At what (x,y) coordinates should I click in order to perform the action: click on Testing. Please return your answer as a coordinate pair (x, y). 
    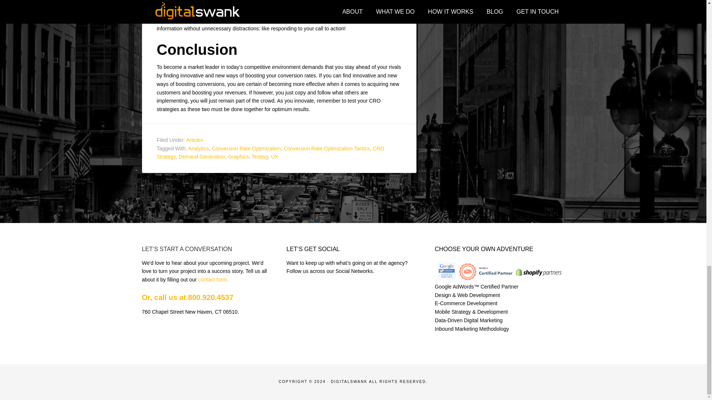
    Looking at the image, I should click on (260, 156).